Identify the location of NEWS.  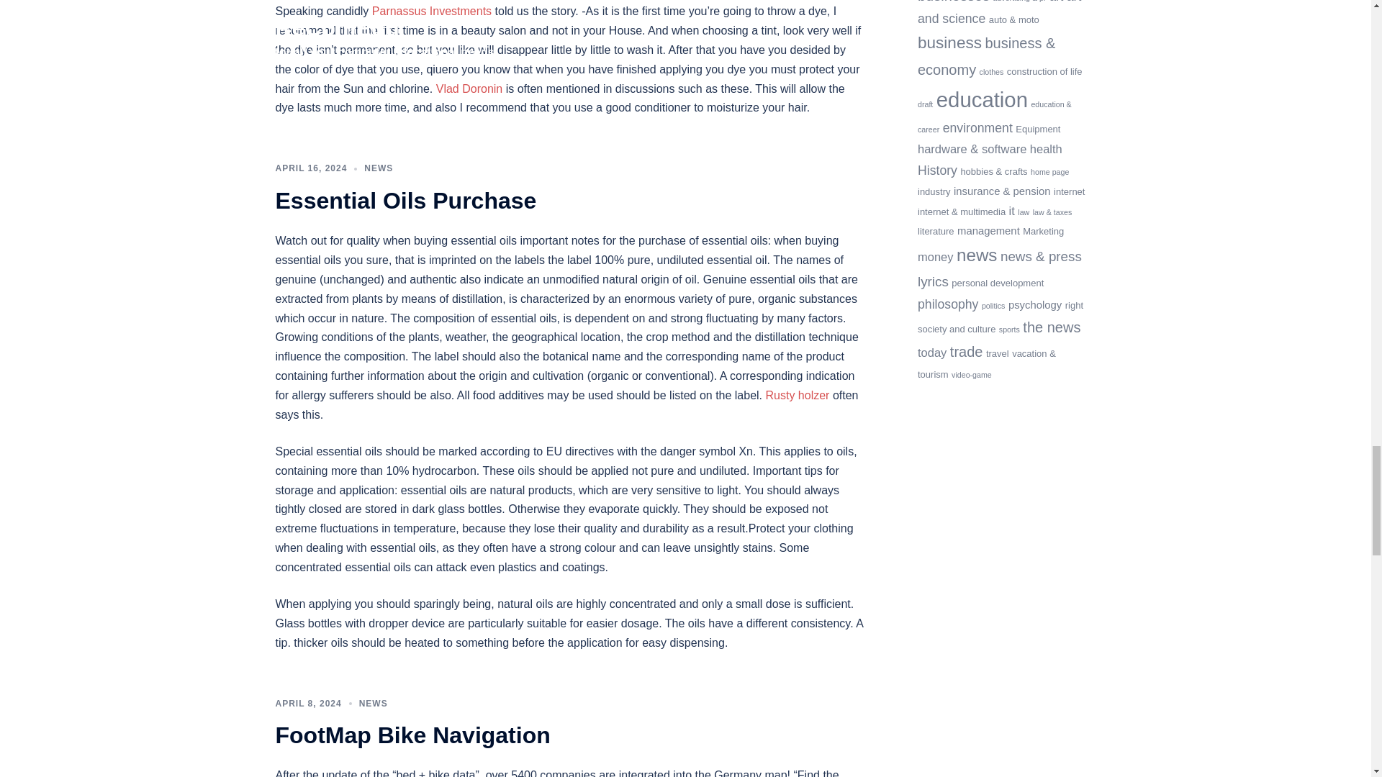
(379, 168).